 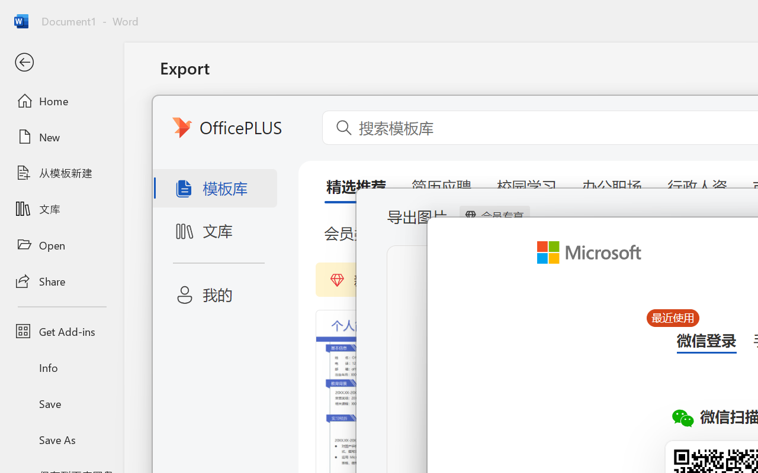 What do you see at coordinates (301, 121) in the screenshot?
I see `Create PDF/XPS Document` at bounding box center [301, 121].